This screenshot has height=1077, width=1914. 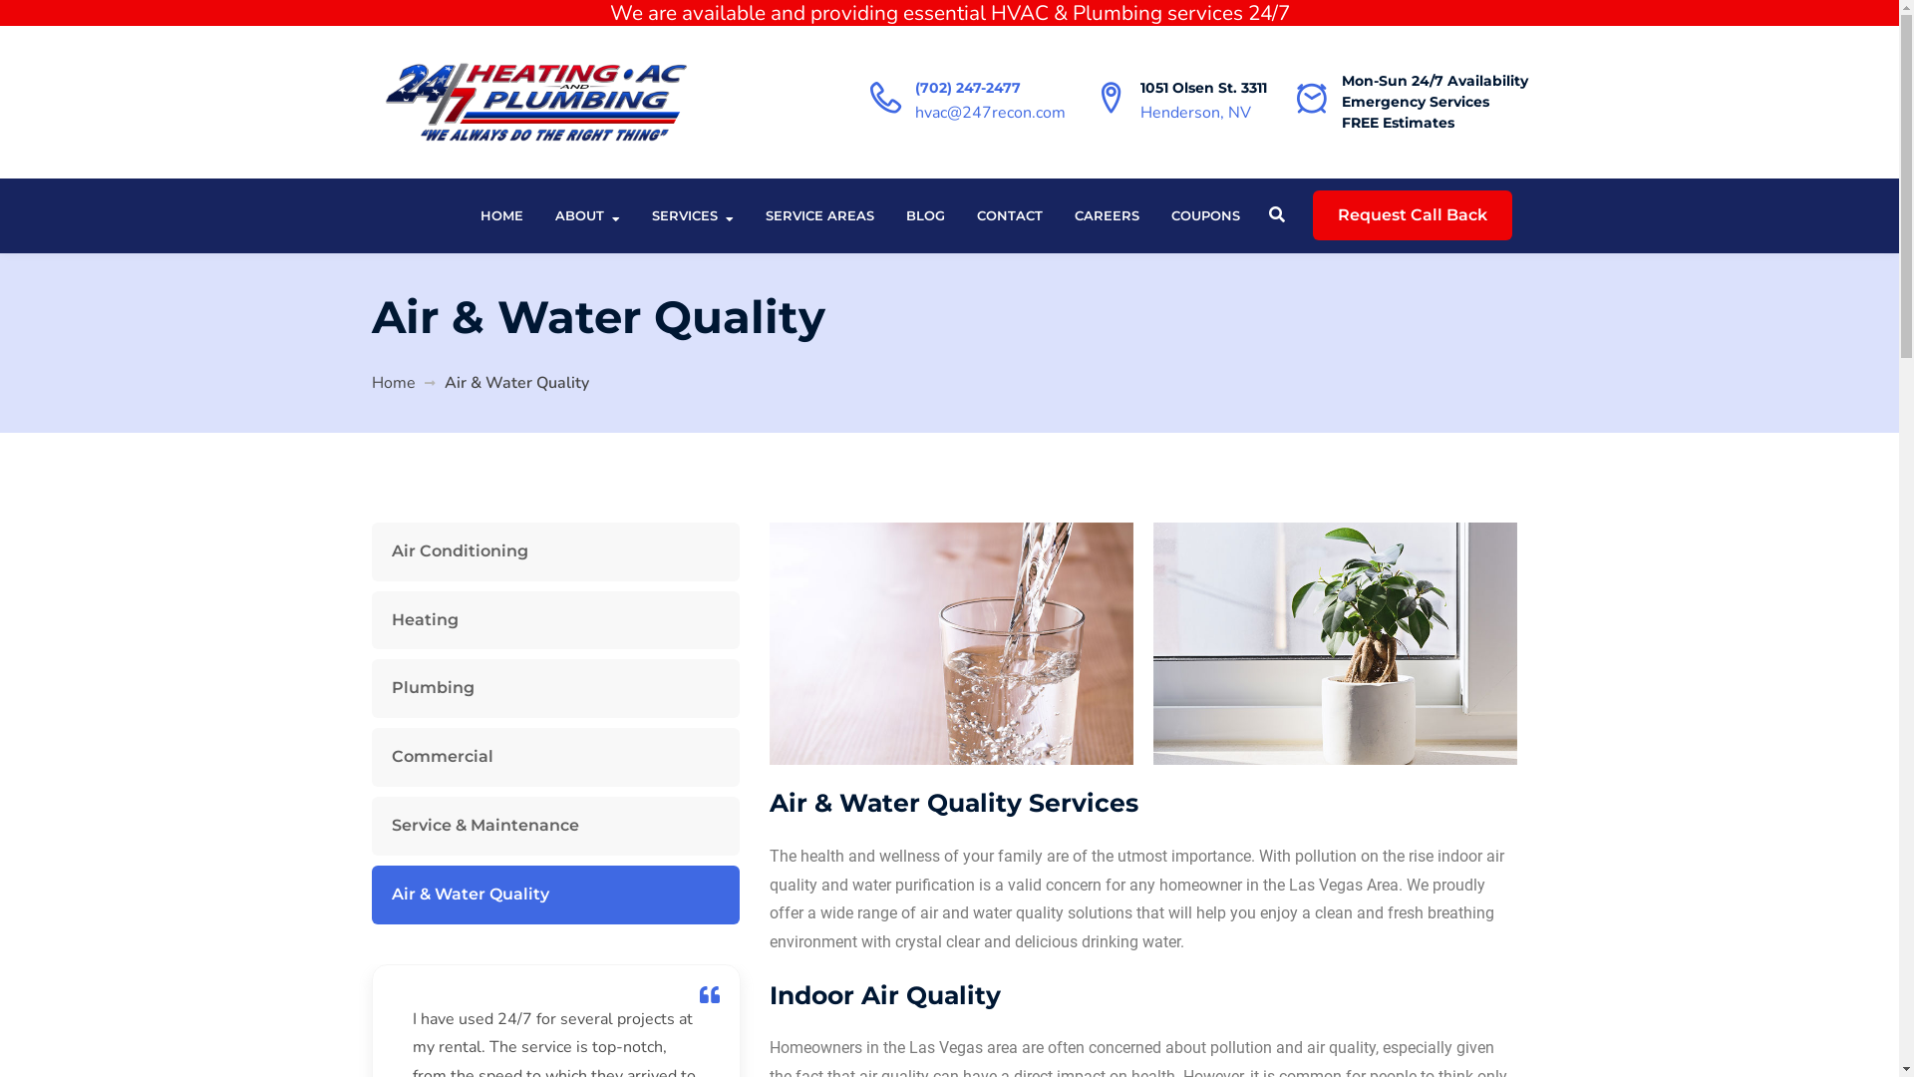 What do you see at coordinates (555, 758) in the screenshot?
I see `Commercial` at bounding box center [555, 758].